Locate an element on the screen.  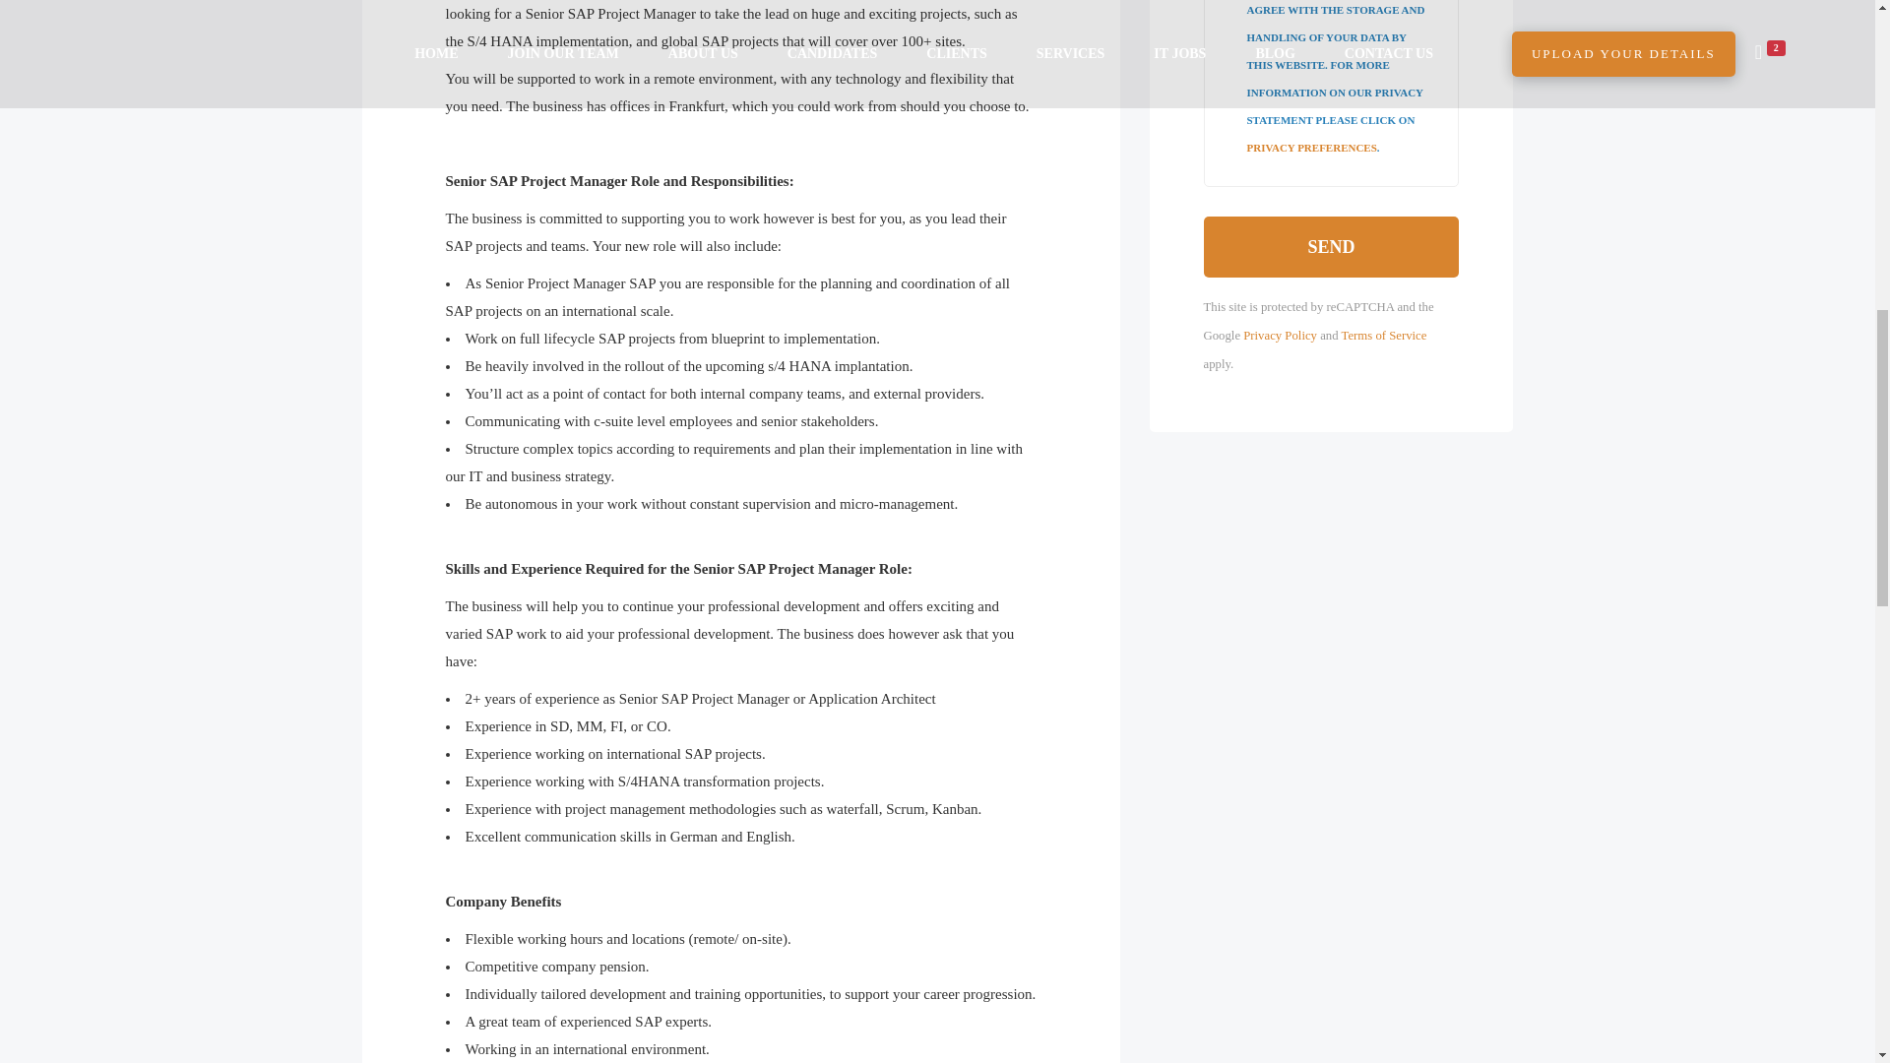
Send is located at coordinates (1331, 246).